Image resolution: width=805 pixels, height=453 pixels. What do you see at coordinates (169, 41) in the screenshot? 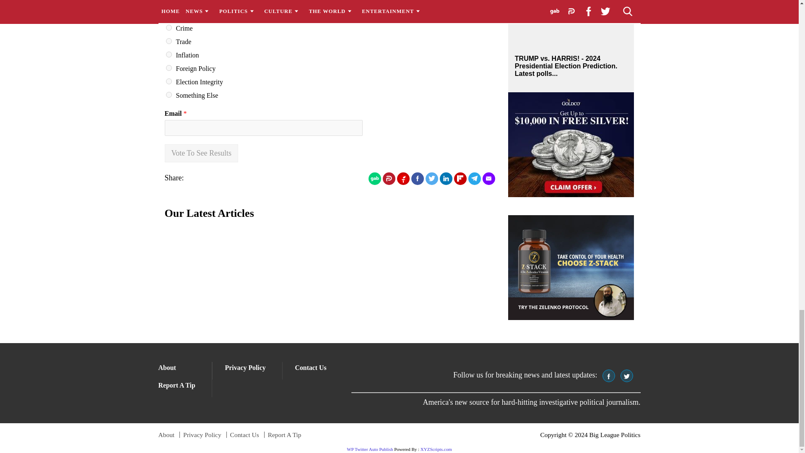
I see `Trade` at bounding box center [169, 41].